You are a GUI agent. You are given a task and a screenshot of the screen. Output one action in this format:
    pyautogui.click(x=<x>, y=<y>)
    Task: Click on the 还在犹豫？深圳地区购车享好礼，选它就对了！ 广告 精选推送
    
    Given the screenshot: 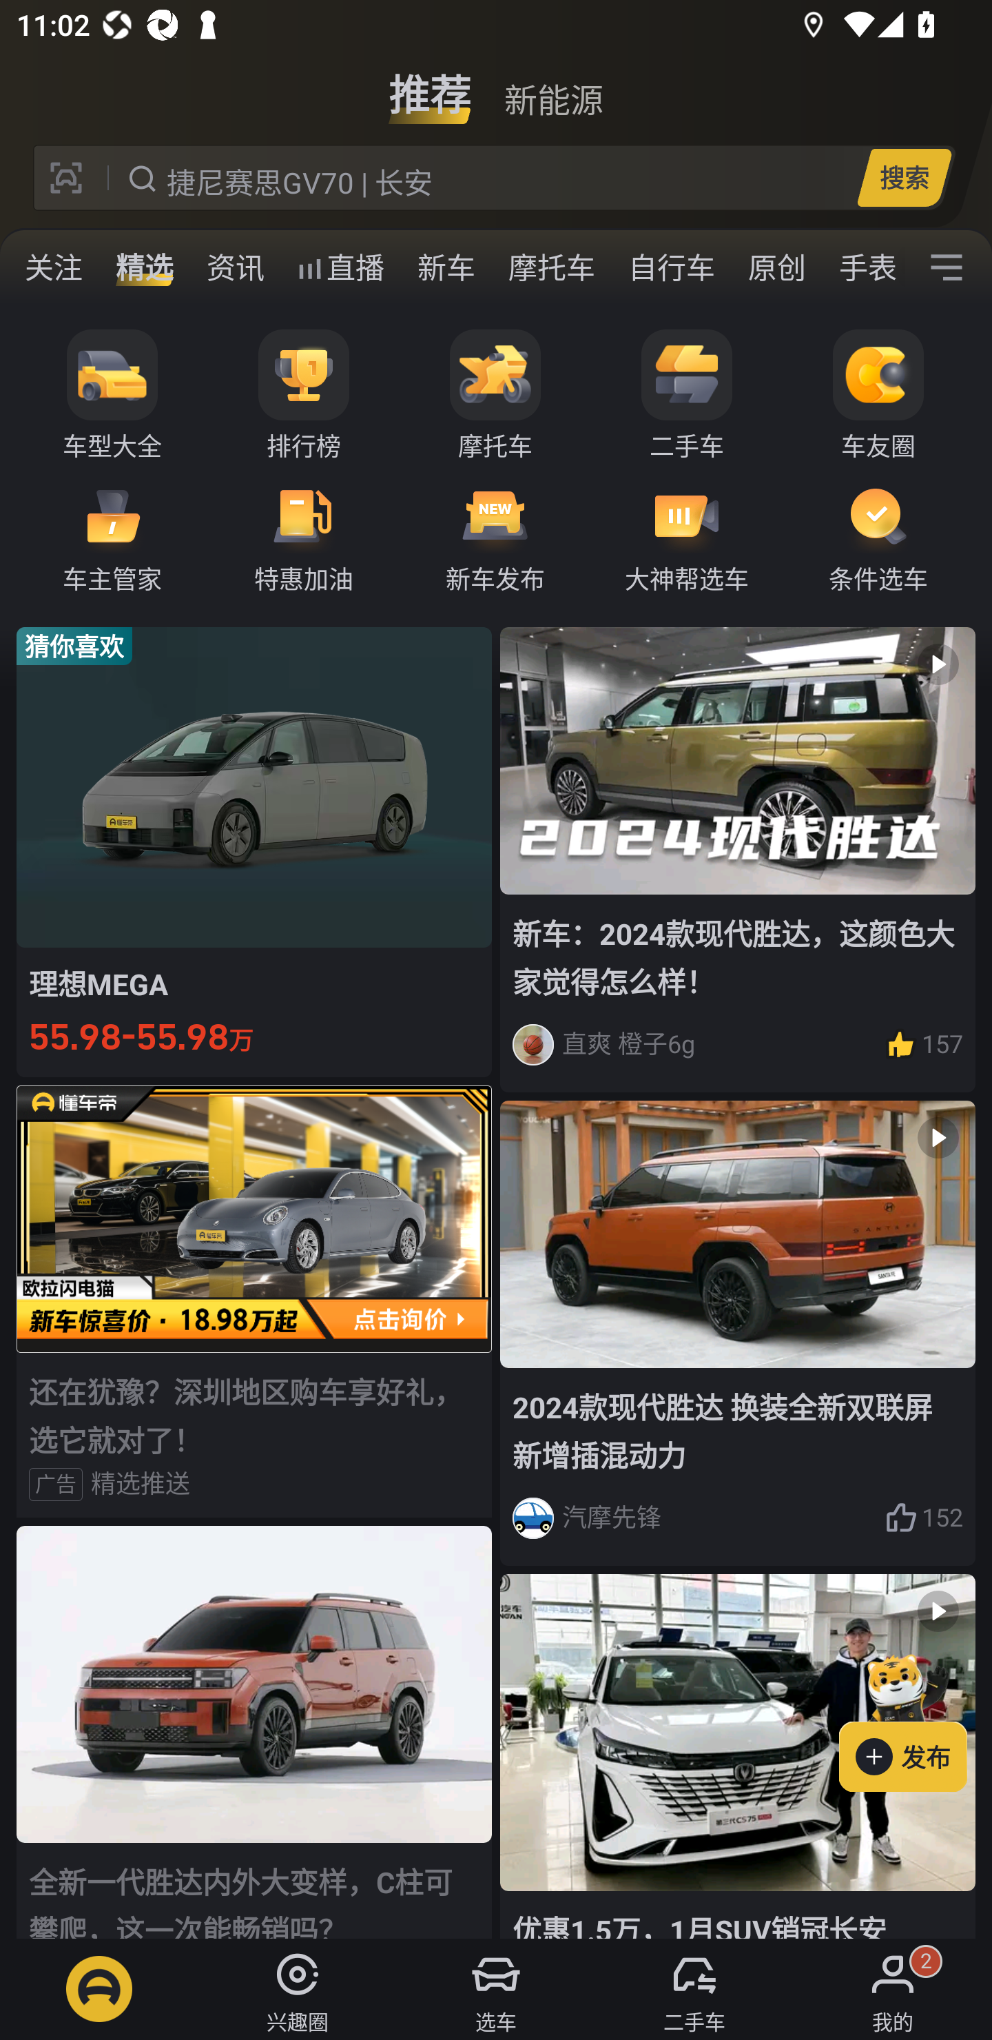 What is the action you would take?
    pyautogui.click(x=254, y=1301)
    